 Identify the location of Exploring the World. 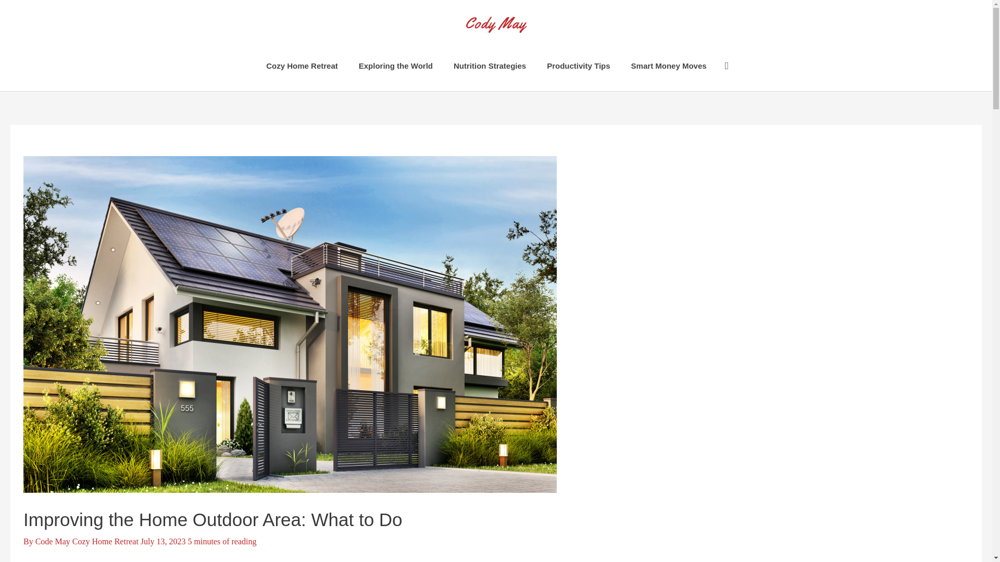
(395, 66).